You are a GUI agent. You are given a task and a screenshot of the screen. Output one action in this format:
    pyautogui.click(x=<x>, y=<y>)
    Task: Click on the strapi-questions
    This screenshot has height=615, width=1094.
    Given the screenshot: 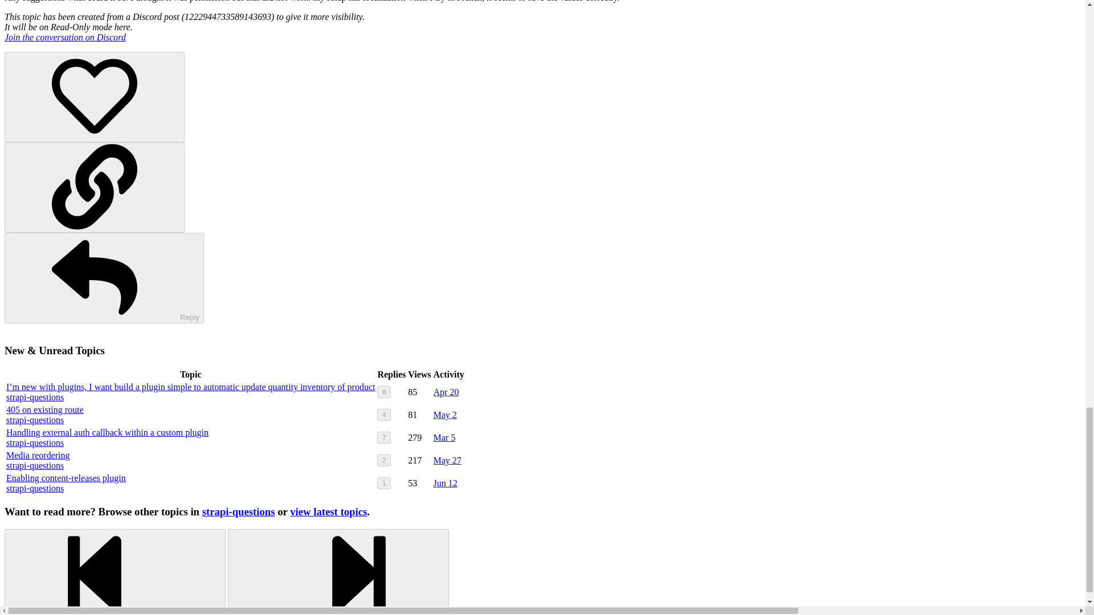 What is the action you would take?
    pyautogui.click(x=35, y=442)
    